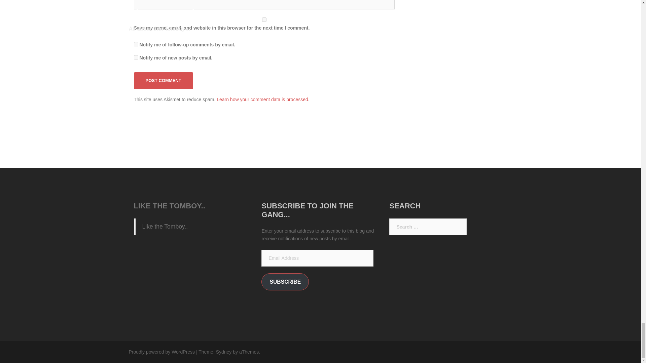 The height and width of the screenshot is (363, 646). What do you see at coordinates (164, 80) in the screenshot?
I see `Post Comment` at bounding box center [164, 80].